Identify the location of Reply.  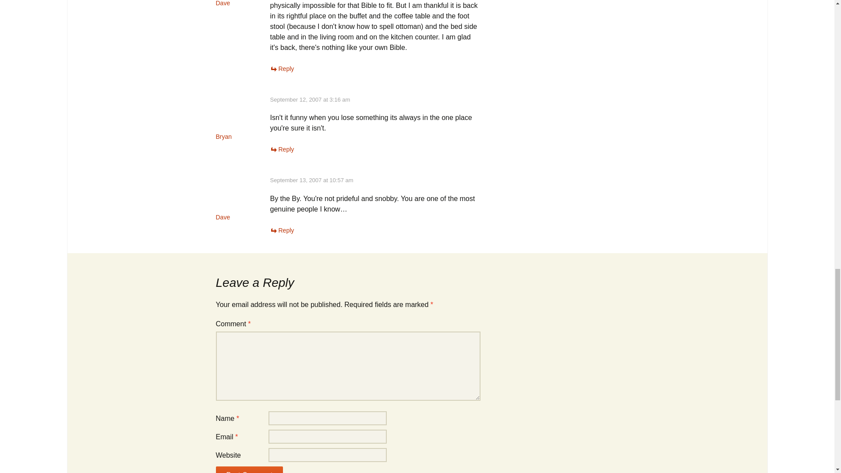
(282, 69).